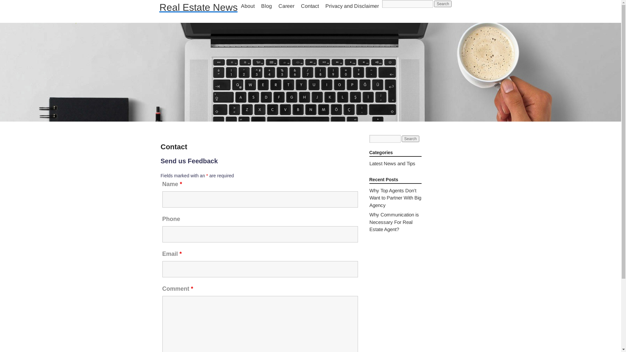 Image resolution: width=626 pixels, height=352 pixels. What do you see at coordinates (198, 7) in the screenshot?
I see `Real Estate News` at bounding box center [198, 7].